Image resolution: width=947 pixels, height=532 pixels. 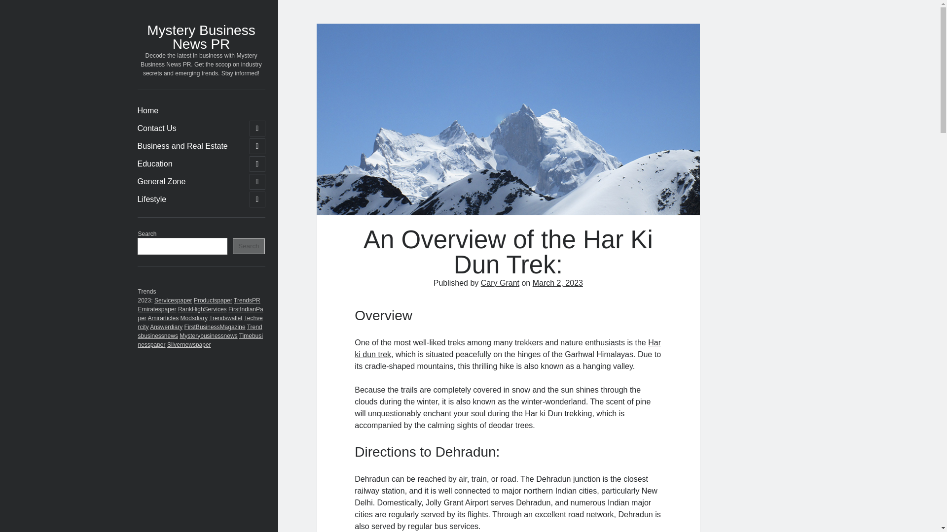 I want to click on Education, so click(x=155, y=164).